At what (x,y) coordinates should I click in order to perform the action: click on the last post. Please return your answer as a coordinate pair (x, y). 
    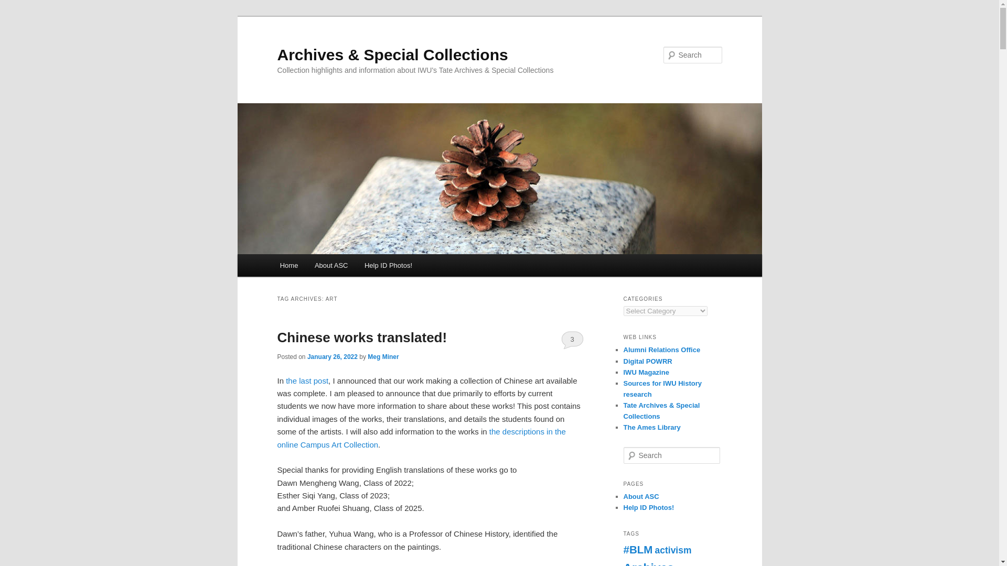
    Looking at the image, I should click on (307, 380).